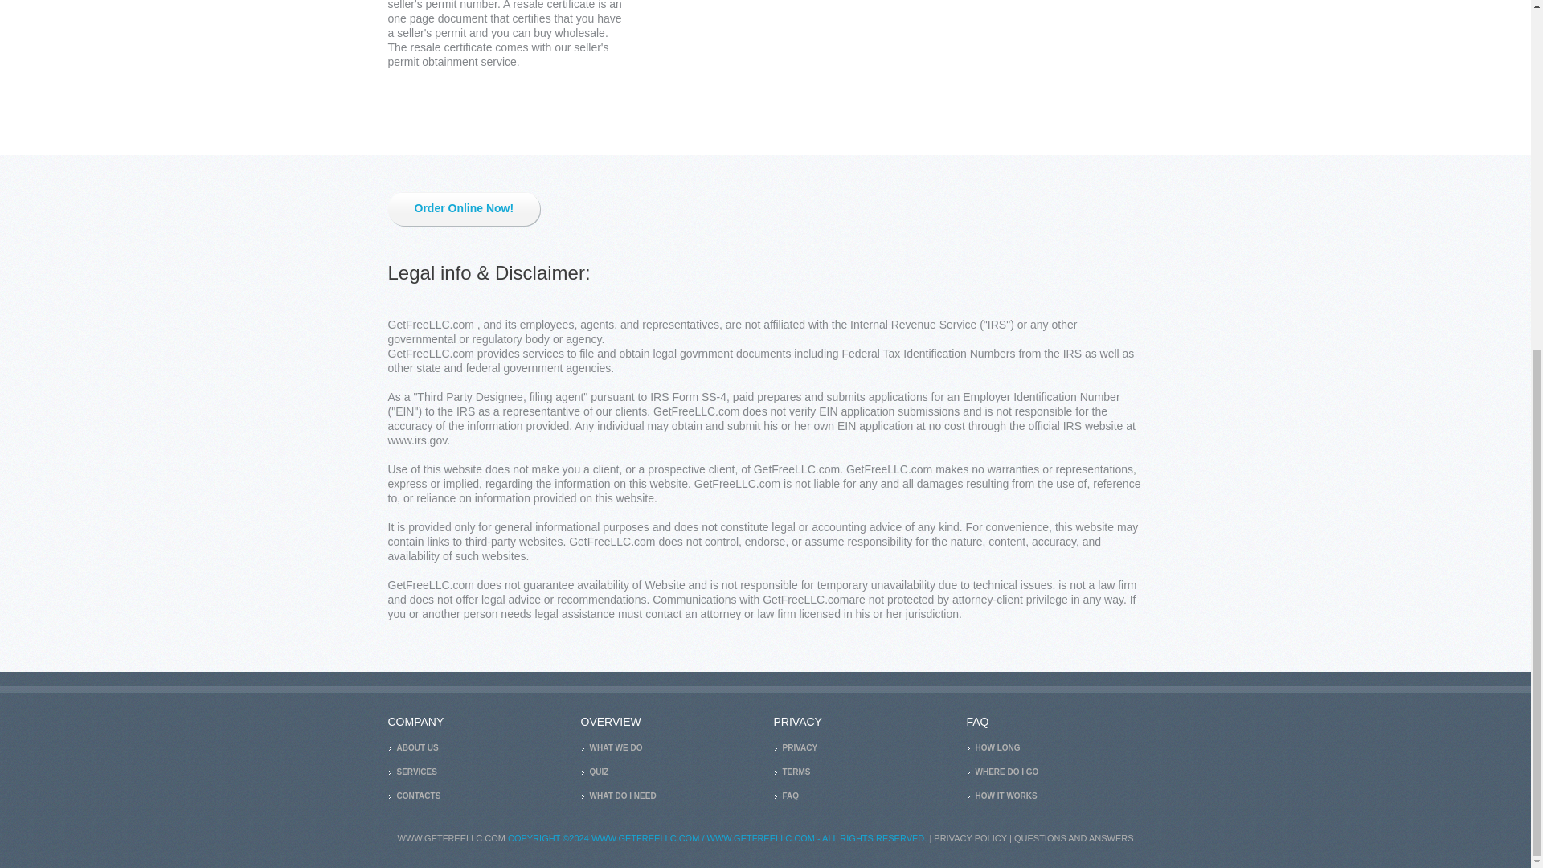 The width and height of the screenshot is (1543, 868). What do you see at coordinates (417, 747) in the screenshot?
I see `ABOUT US` at bounding box center [417, 747].